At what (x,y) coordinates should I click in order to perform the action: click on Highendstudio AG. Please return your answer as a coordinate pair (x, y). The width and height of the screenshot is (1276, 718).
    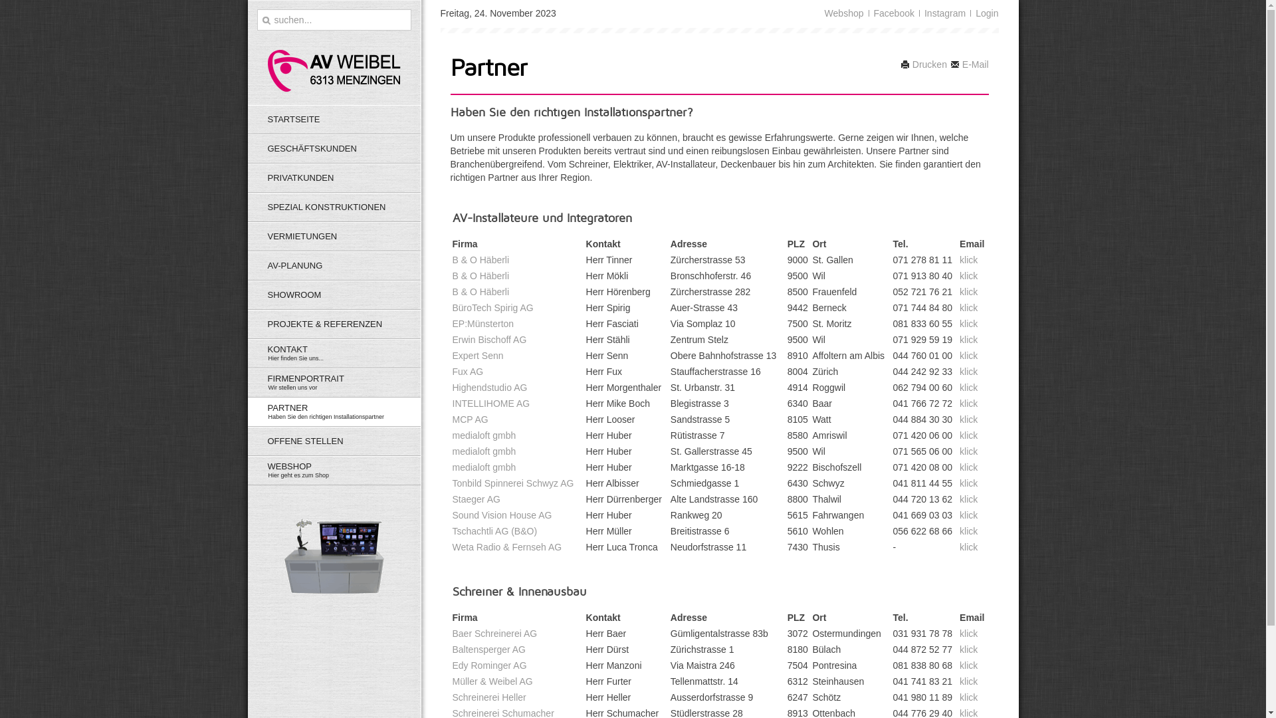
    Looking at the image, I should click on (489, 388).